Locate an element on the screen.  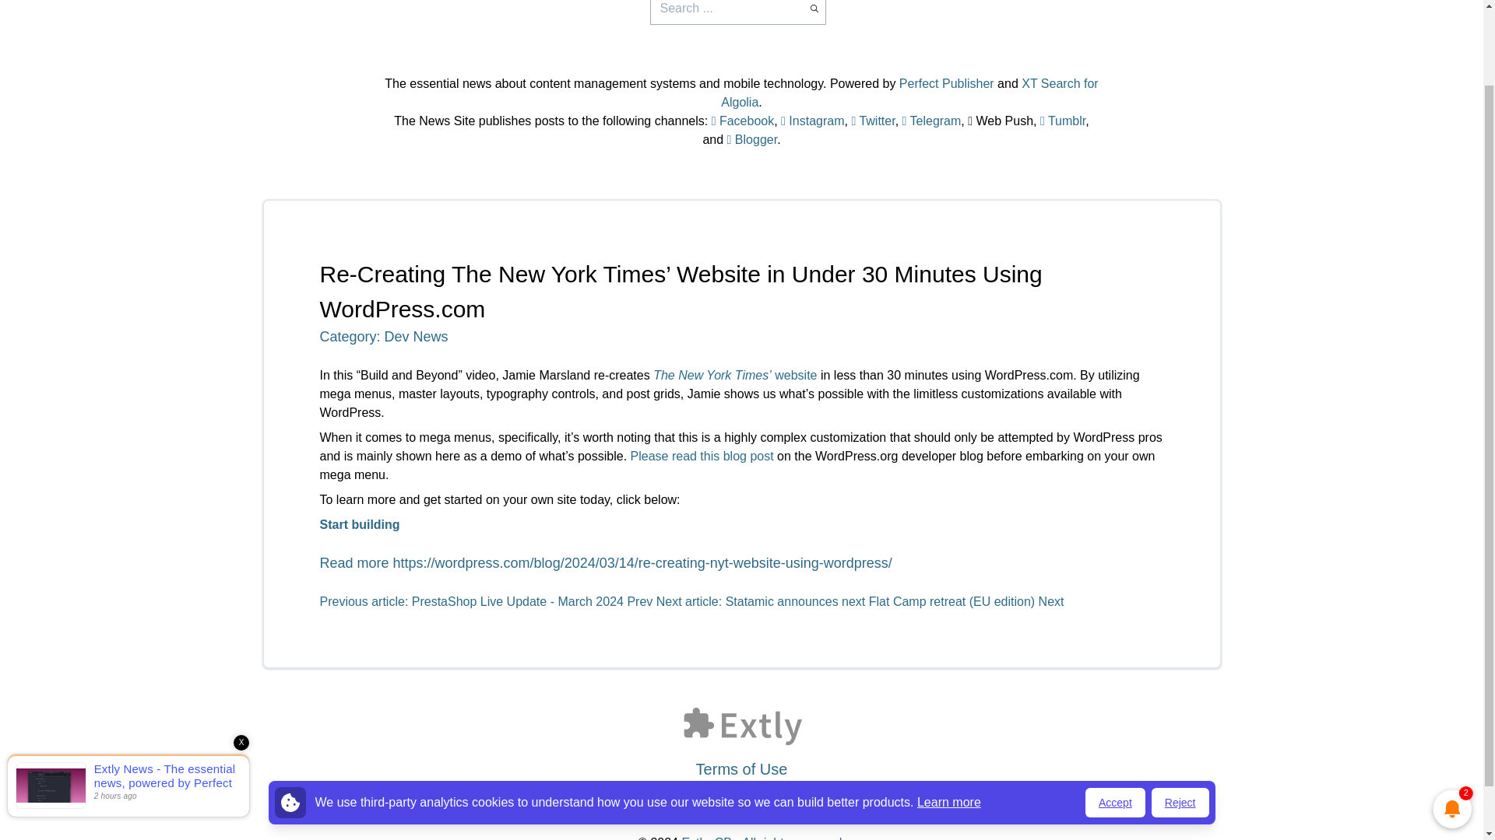
Please read this blog post is located at coordinates (702, 456).